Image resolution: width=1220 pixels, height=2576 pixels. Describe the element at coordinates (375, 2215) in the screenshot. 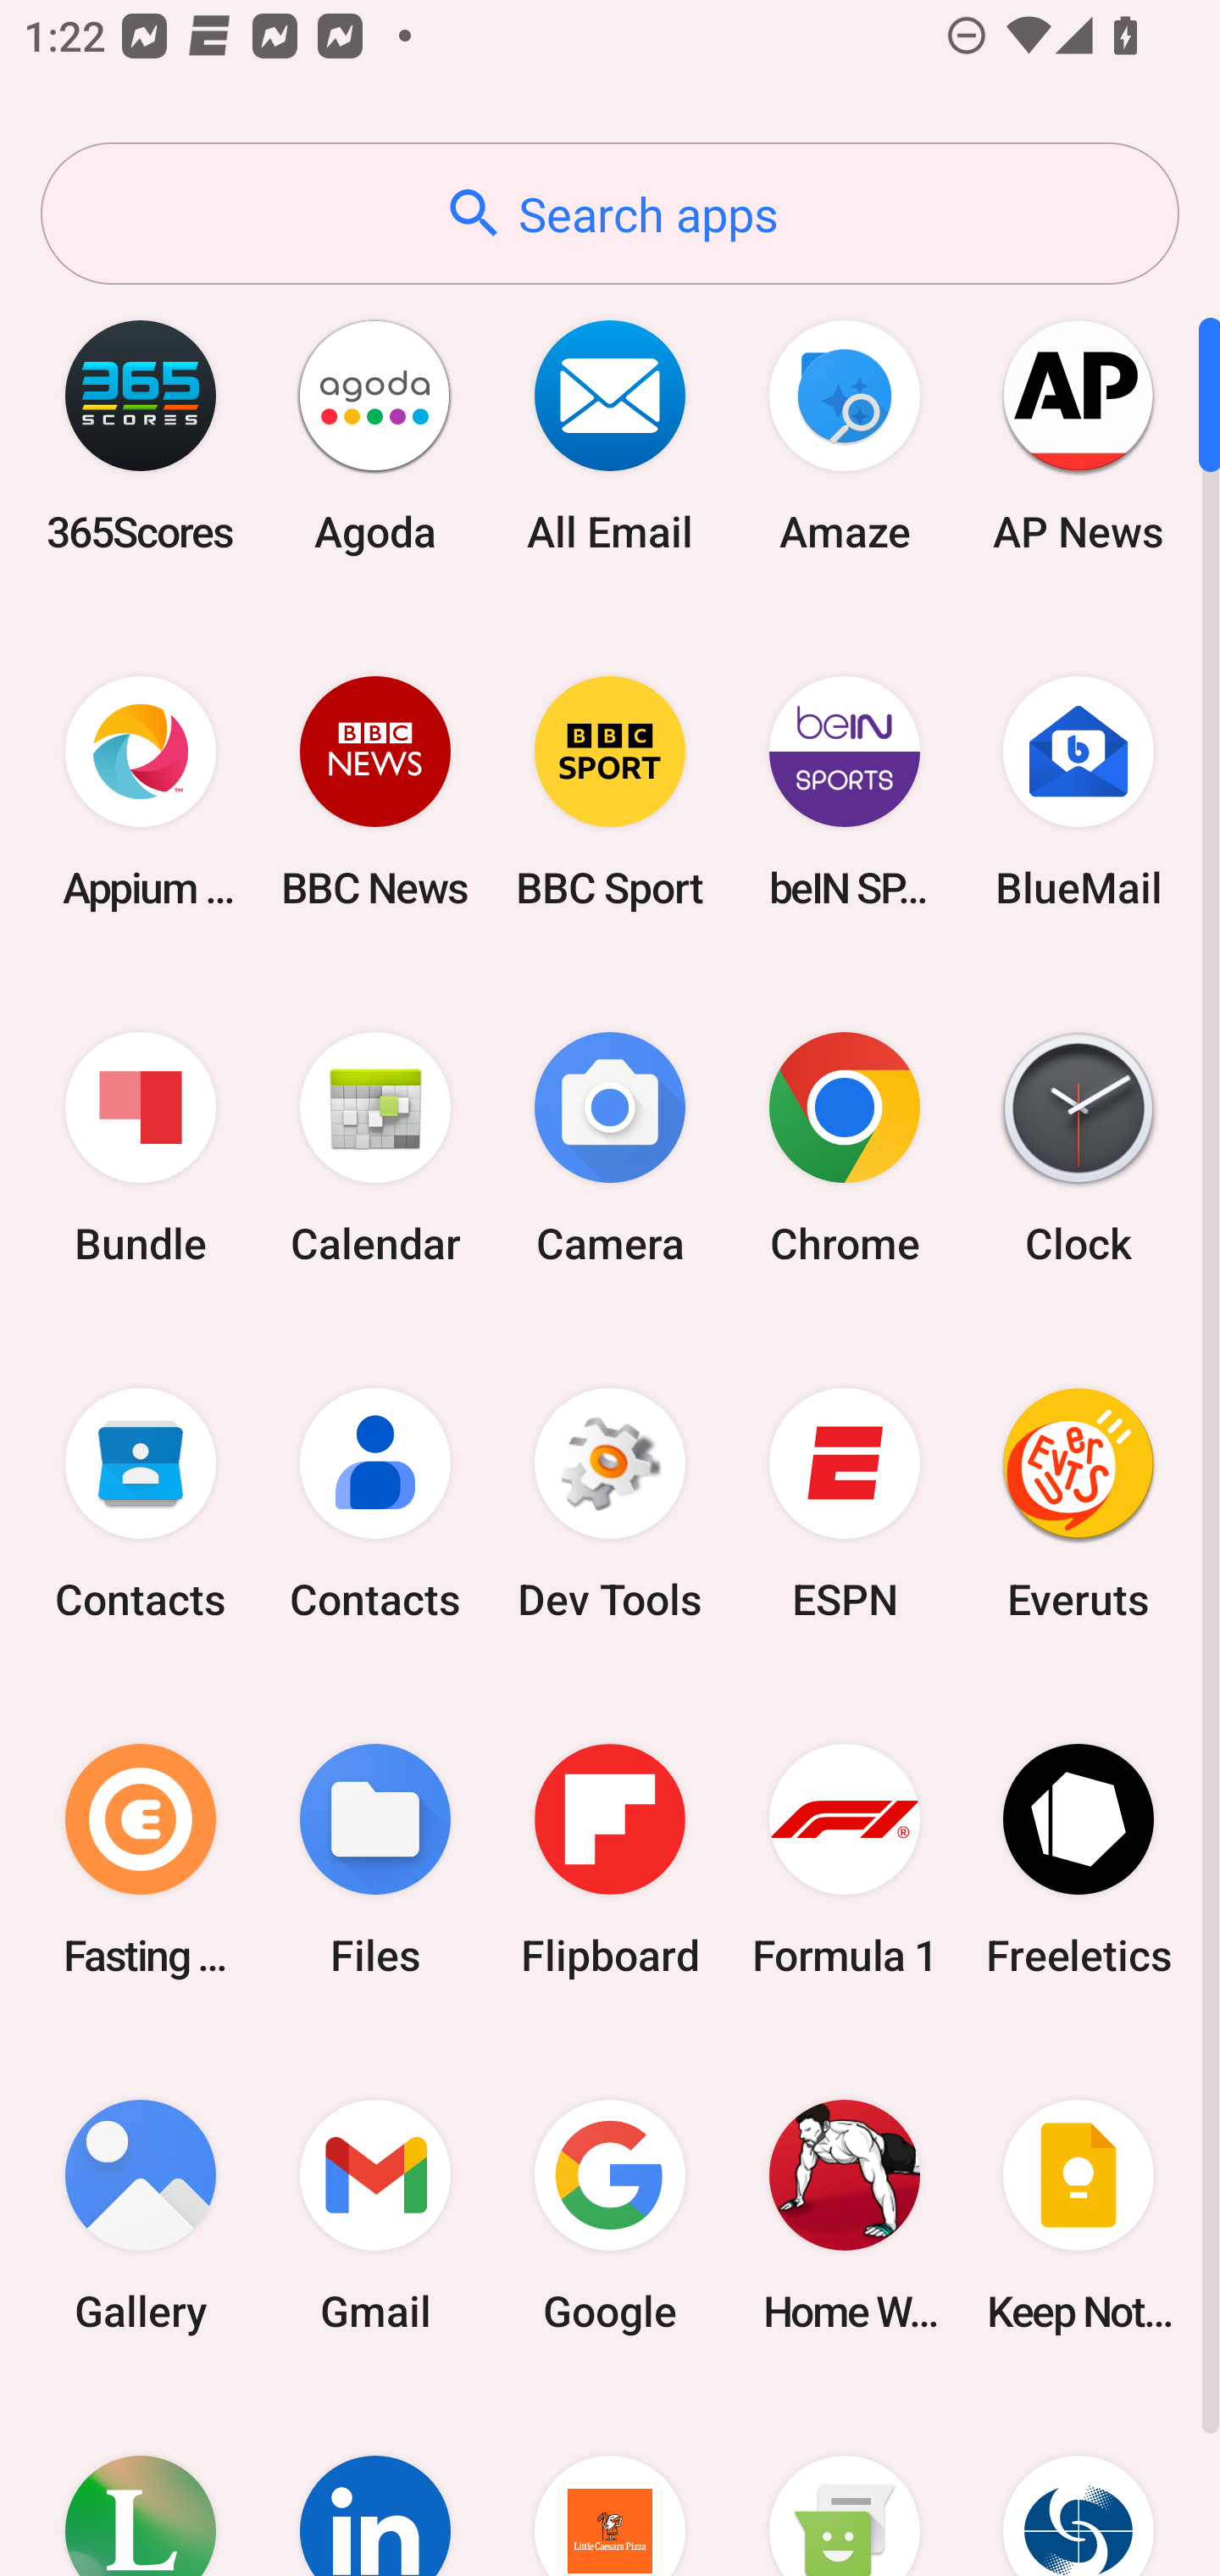

I see `Gmail` at that location.